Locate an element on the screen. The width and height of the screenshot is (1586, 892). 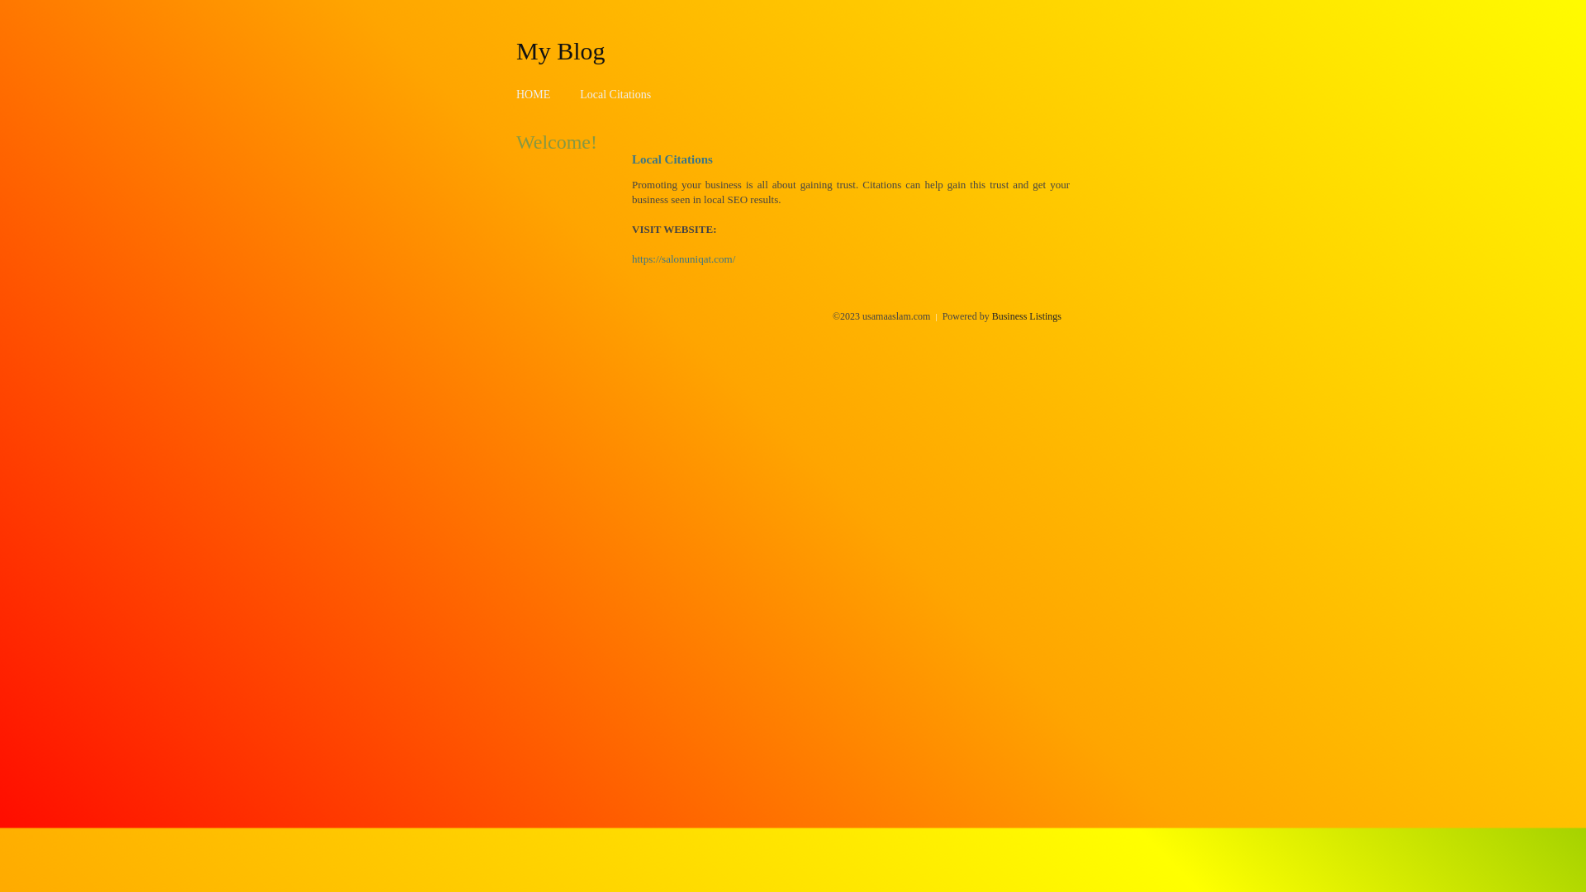
My Blog is located at coordinates (561, 50).